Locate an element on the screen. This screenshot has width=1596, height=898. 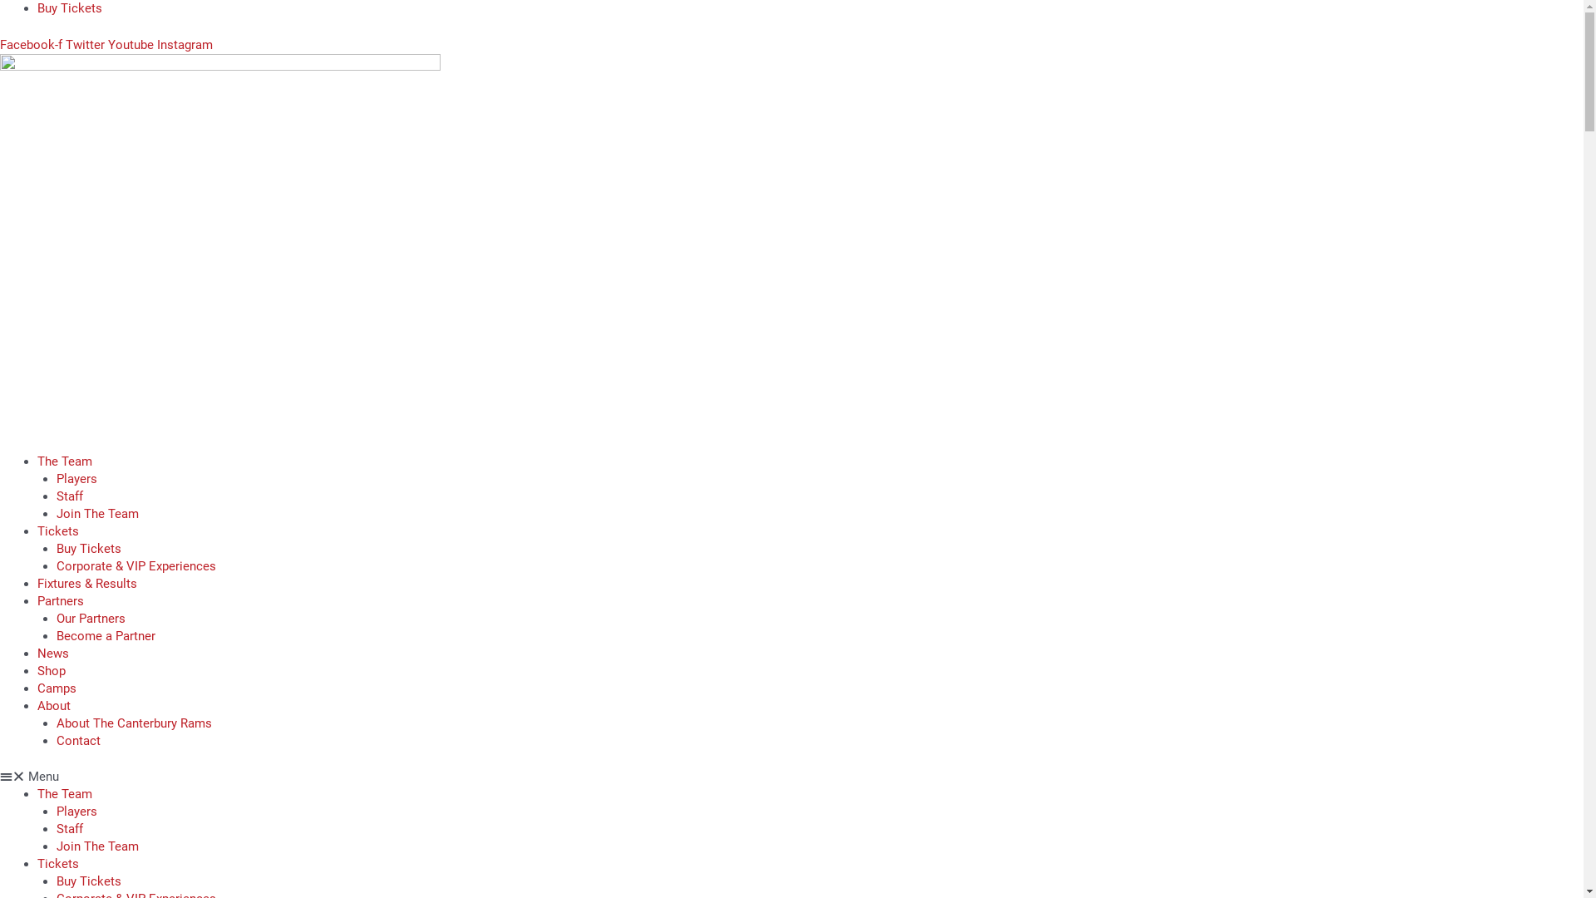
Buy Tickets is located at coordinates (89, 881).